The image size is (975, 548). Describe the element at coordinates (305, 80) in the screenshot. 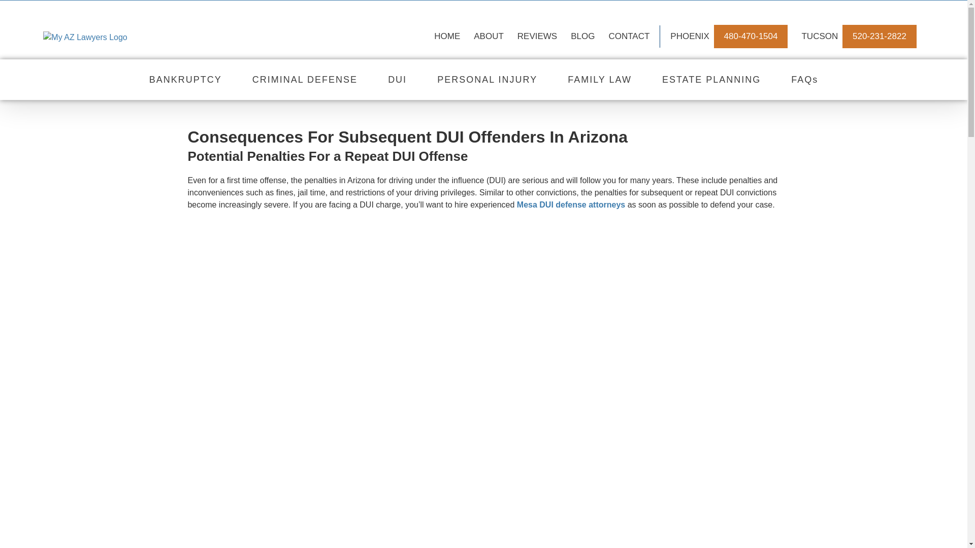

I see `CRIMINAL DEFENSE` at that location.